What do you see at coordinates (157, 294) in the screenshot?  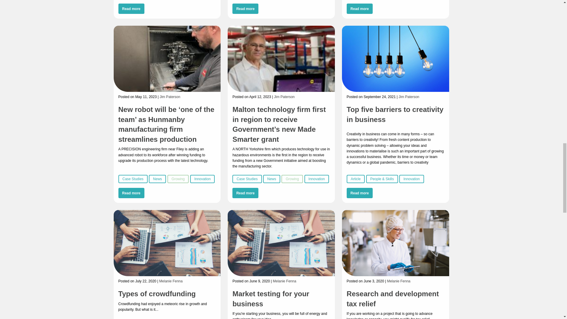 I see `Types of crowdfunding` at bounding box center [157, 294].